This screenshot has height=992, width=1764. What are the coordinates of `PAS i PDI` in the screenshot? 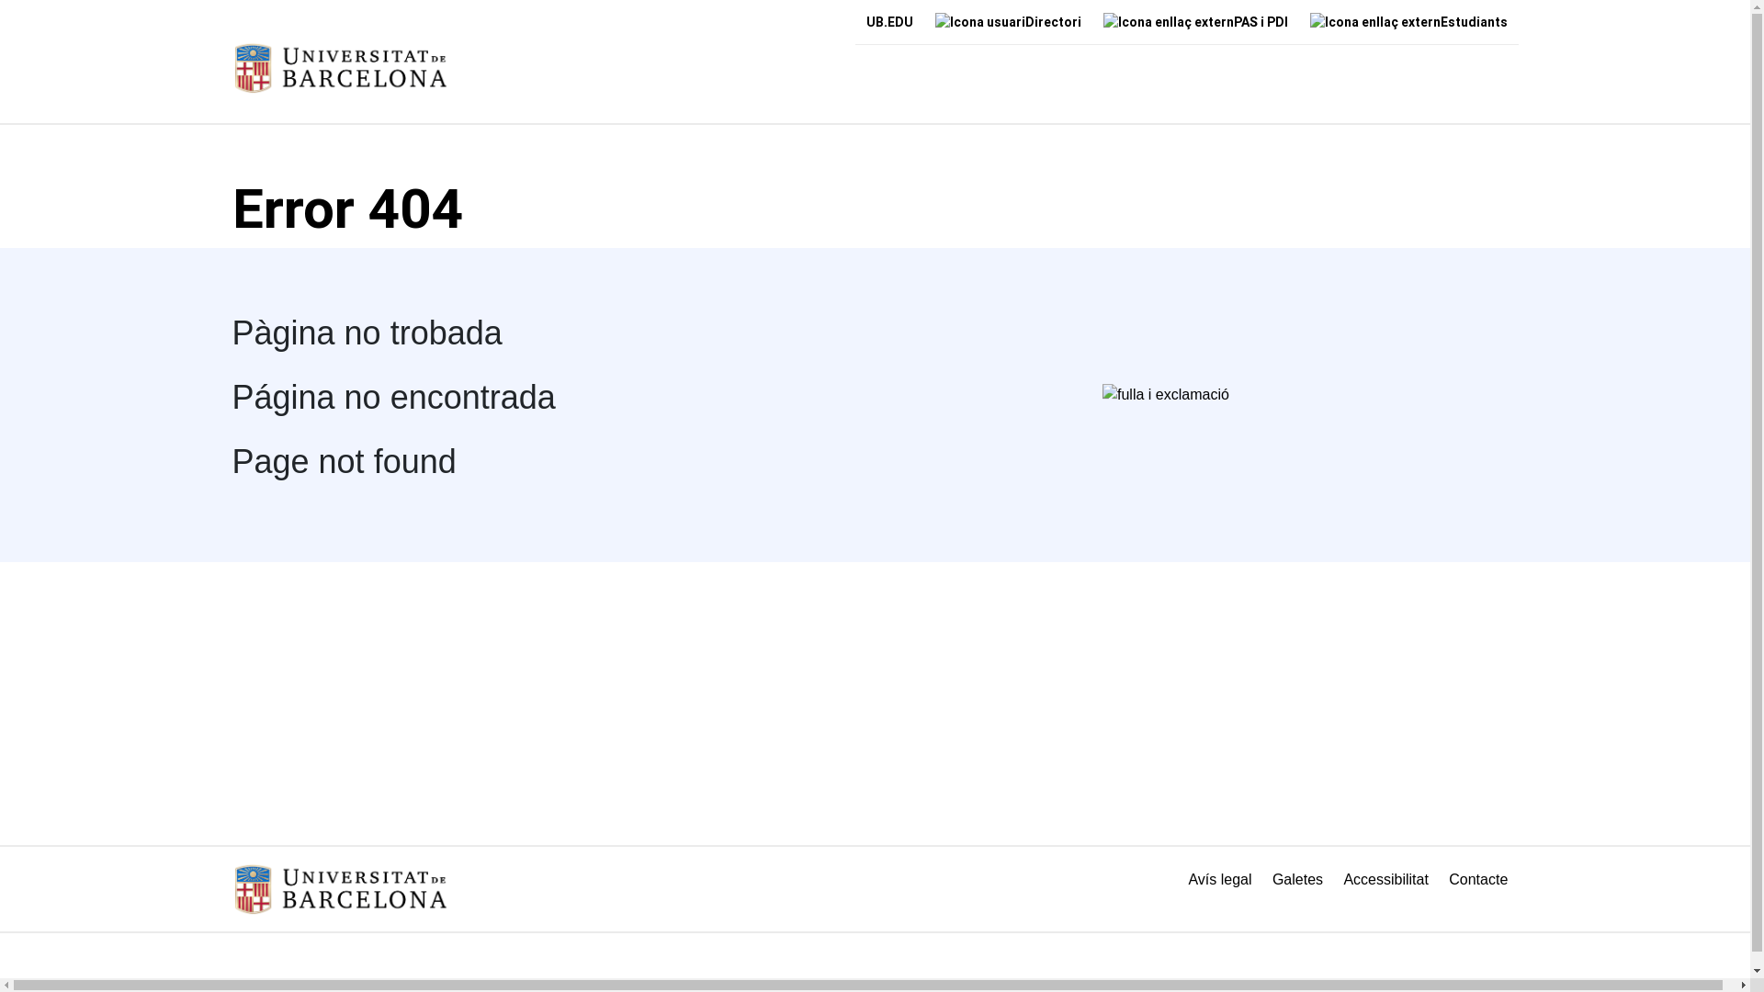 It's located at (1194, 22).